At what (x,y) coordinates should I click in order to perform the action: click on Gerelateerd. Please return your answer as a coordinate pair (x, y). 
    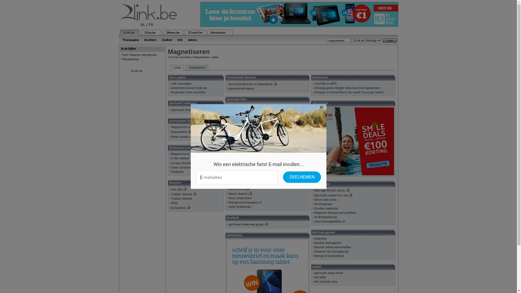
    Looking at the image, I should click on (197, 68).